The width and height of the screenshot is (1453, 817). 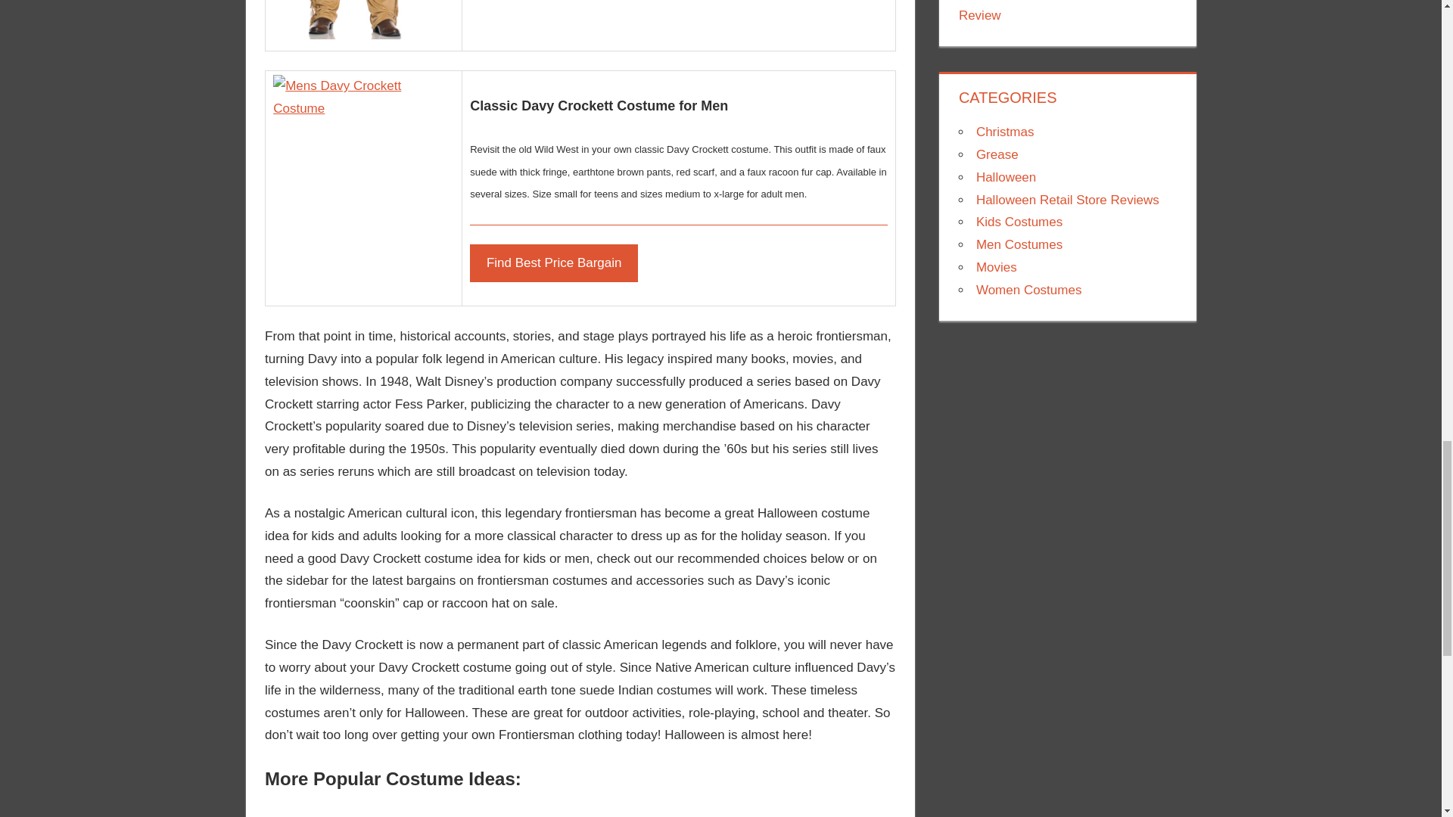 What do you see at coordinates (711, 811) in the screenshot?
I see `Grey Alien Halloween Mask Ideas` at bounding box center [711, 811].